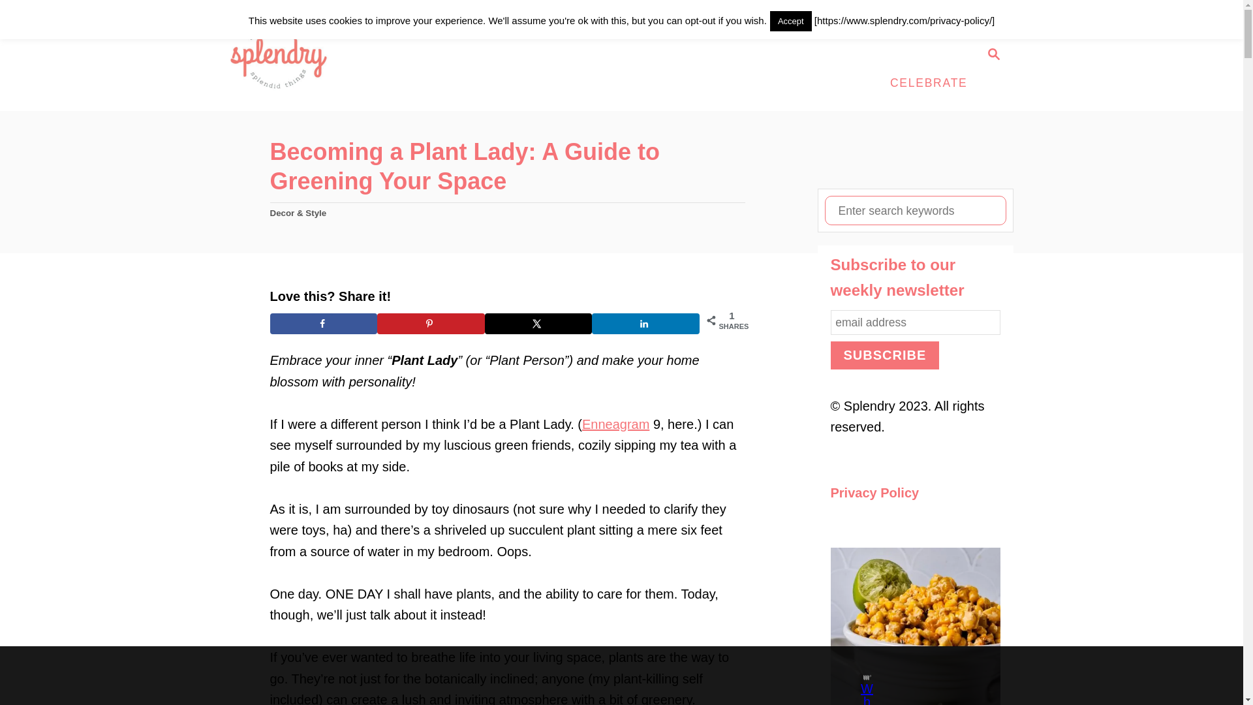  What do you see at coordinates (802, 27) in the screenshot?
I see `ENTERTAINMENT` at bounding box center [802, 27].